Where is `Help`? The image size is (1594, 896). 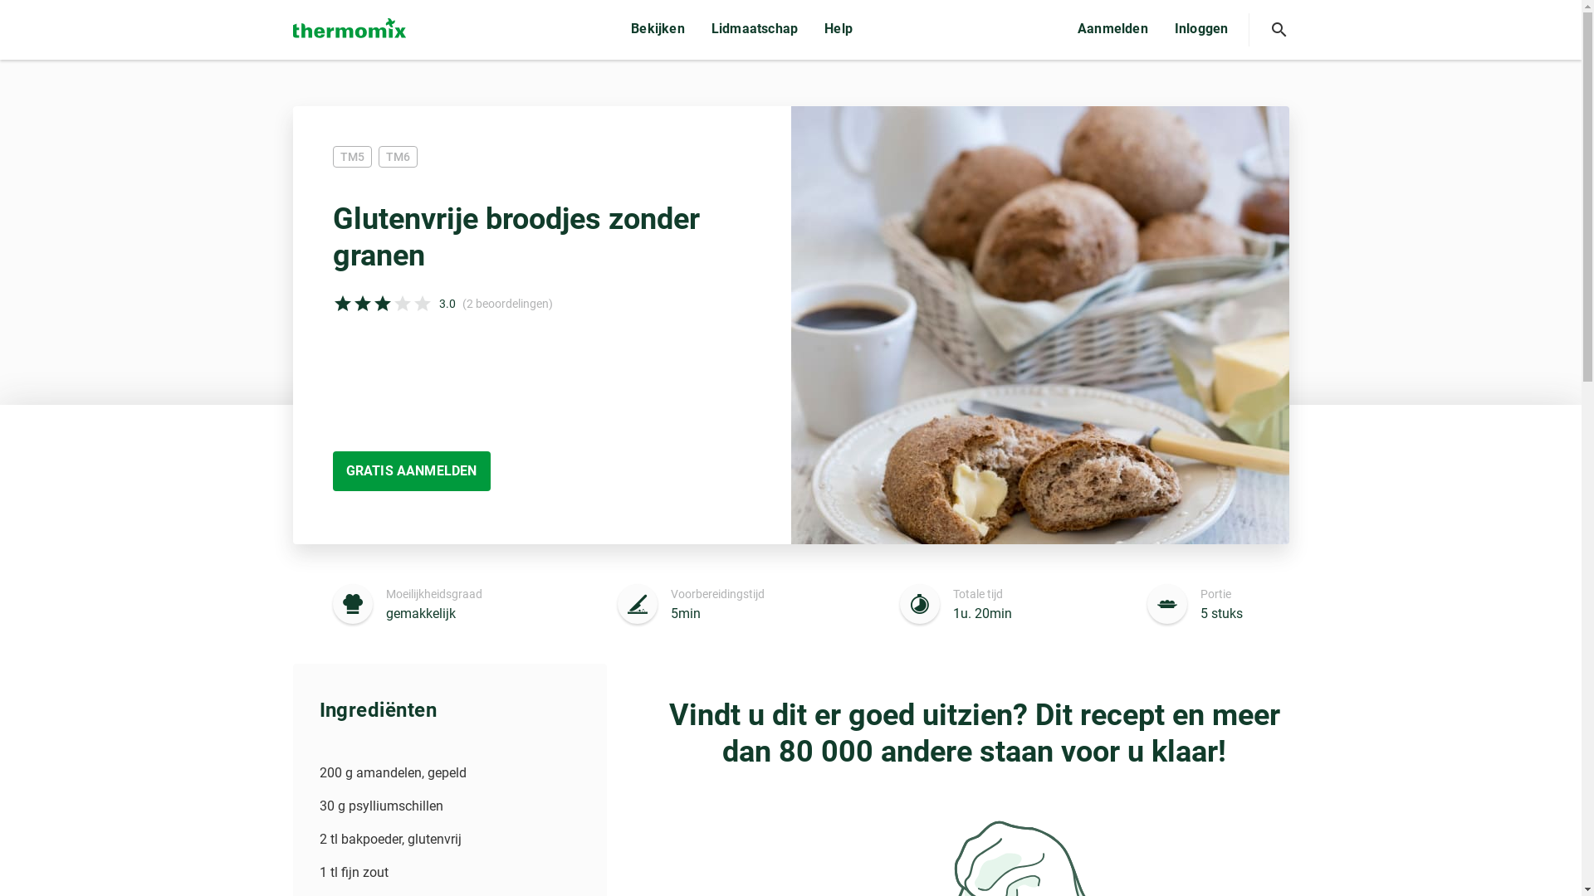
Help is located at coordinates (839, 30).